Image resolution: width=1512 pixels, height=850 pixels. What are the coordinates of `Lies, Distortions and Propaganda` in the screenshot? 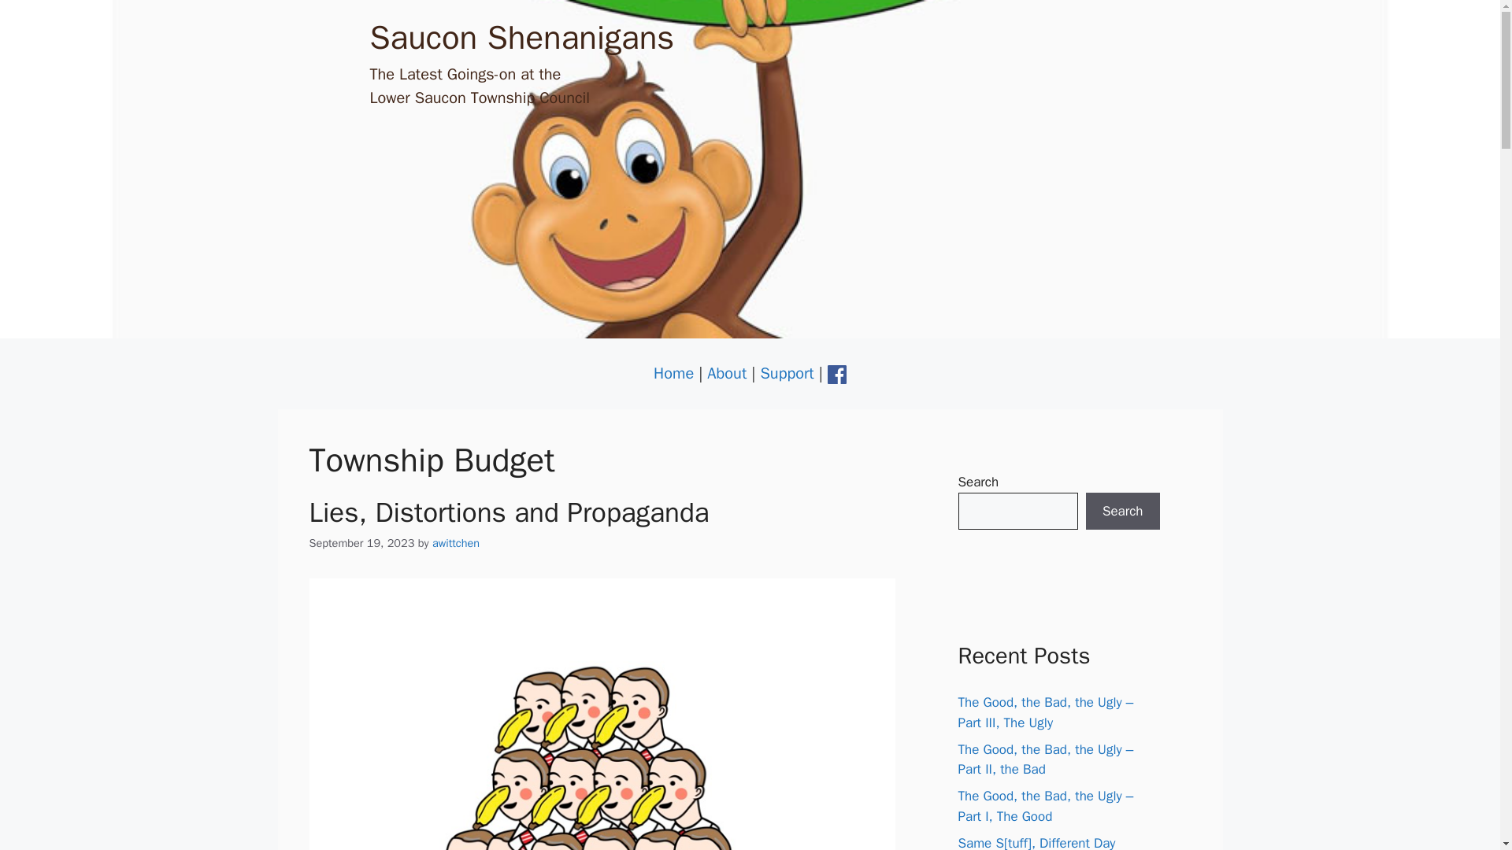 It's located at (509, 512).